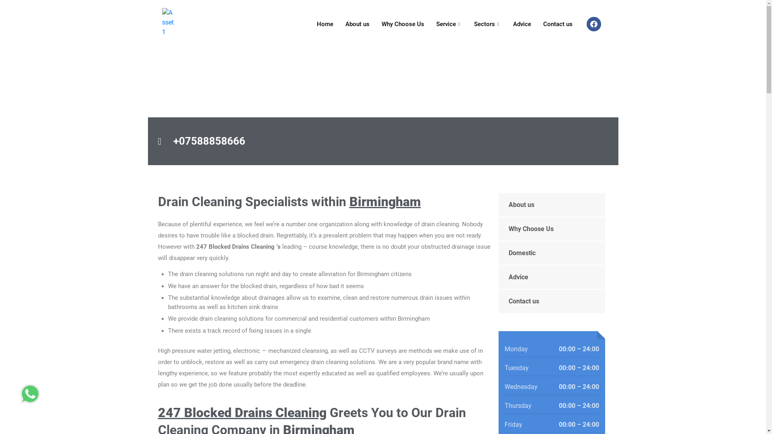  I want to click on Contact us, so click(558, 24).